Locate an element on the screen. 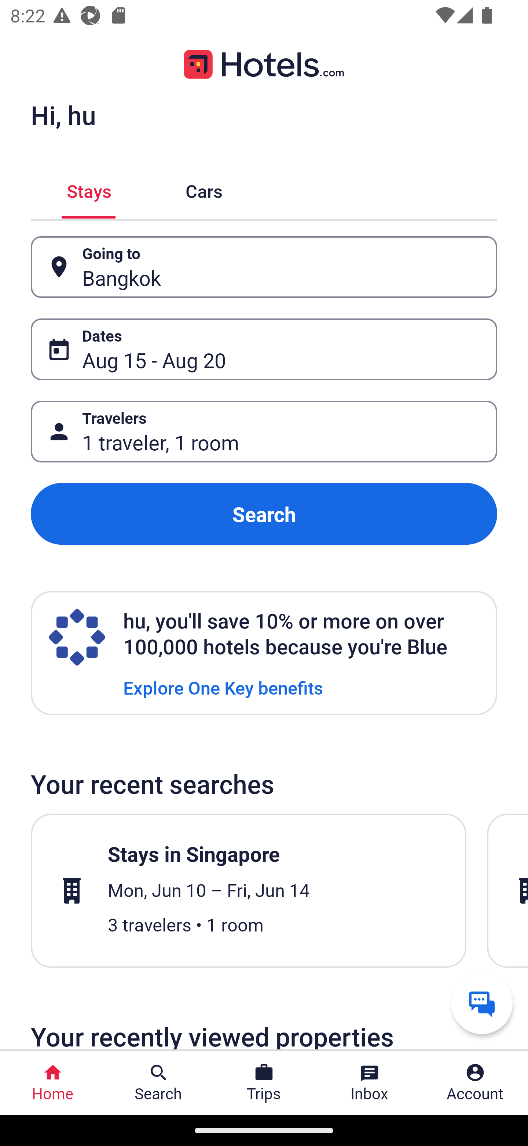 Image resolution: width=528 pixels, height=1146 pixels. Trips Trips Button is located at coordinates (264, 1083).